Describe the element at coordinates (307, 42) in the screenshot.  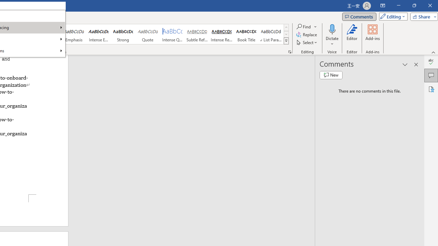
I see `Select` at that location.